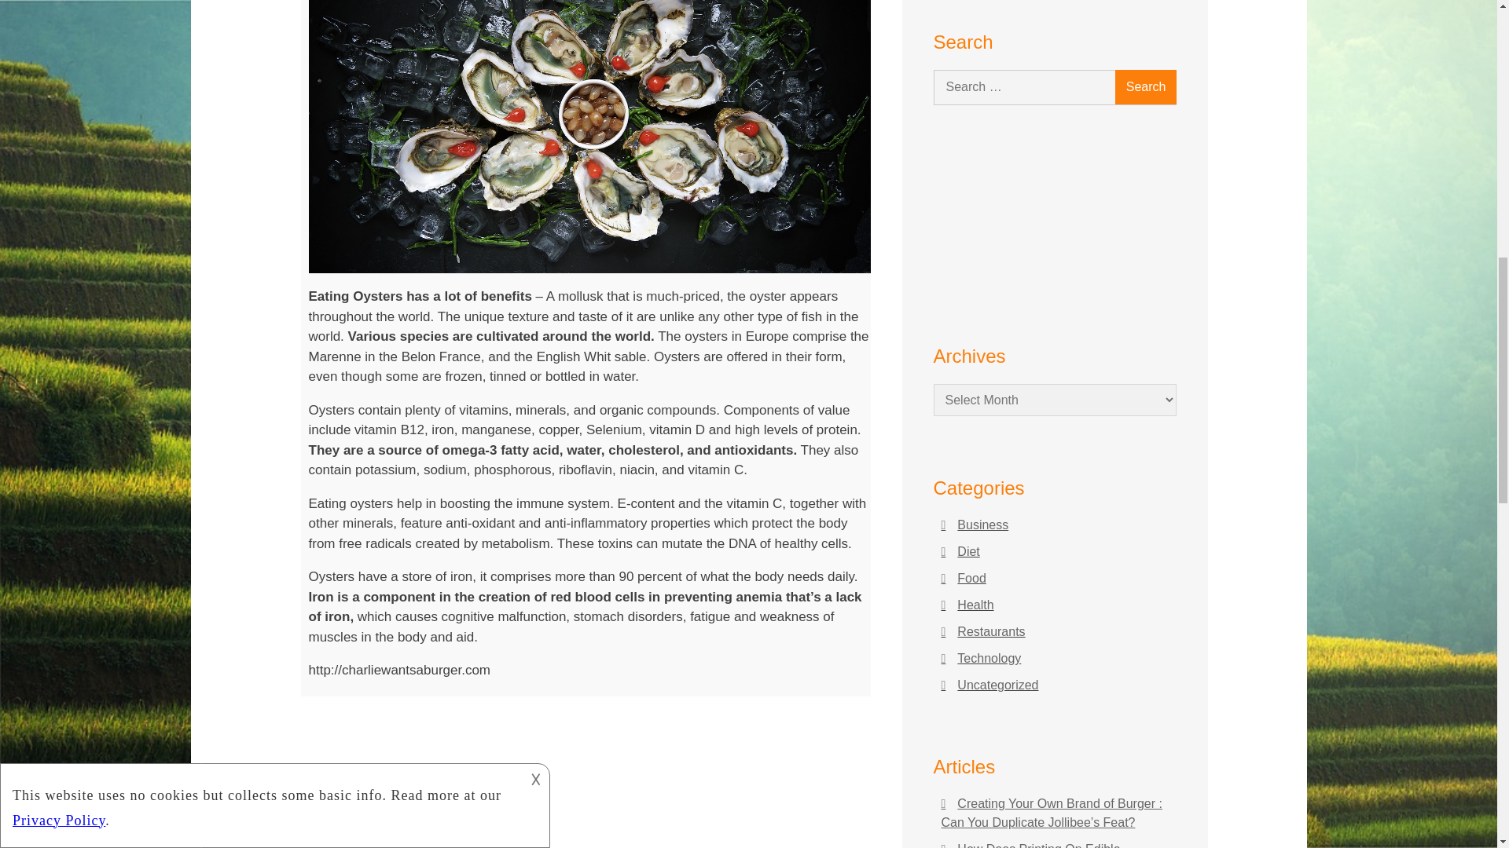  Describe the element at coordinates (975, 525) in the screenshot. I see `Business` at that location.